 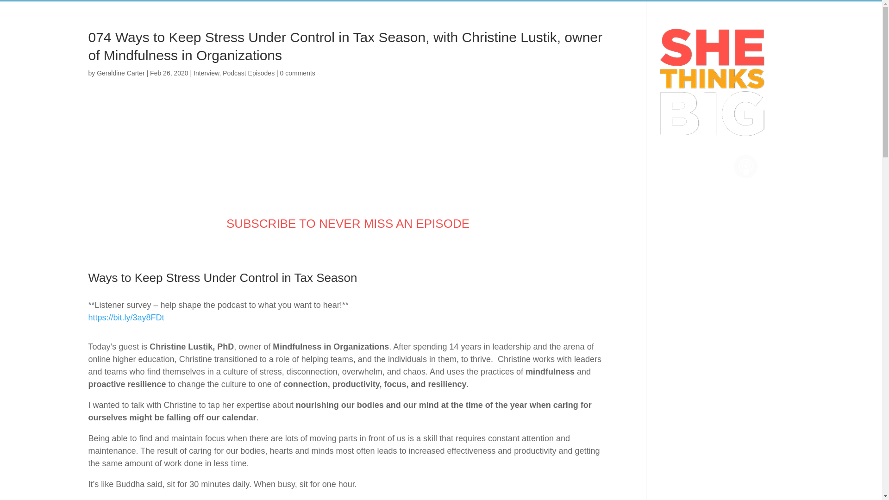 I want to click on Posts by Geraldine Carter, so click(x=120, y=73).